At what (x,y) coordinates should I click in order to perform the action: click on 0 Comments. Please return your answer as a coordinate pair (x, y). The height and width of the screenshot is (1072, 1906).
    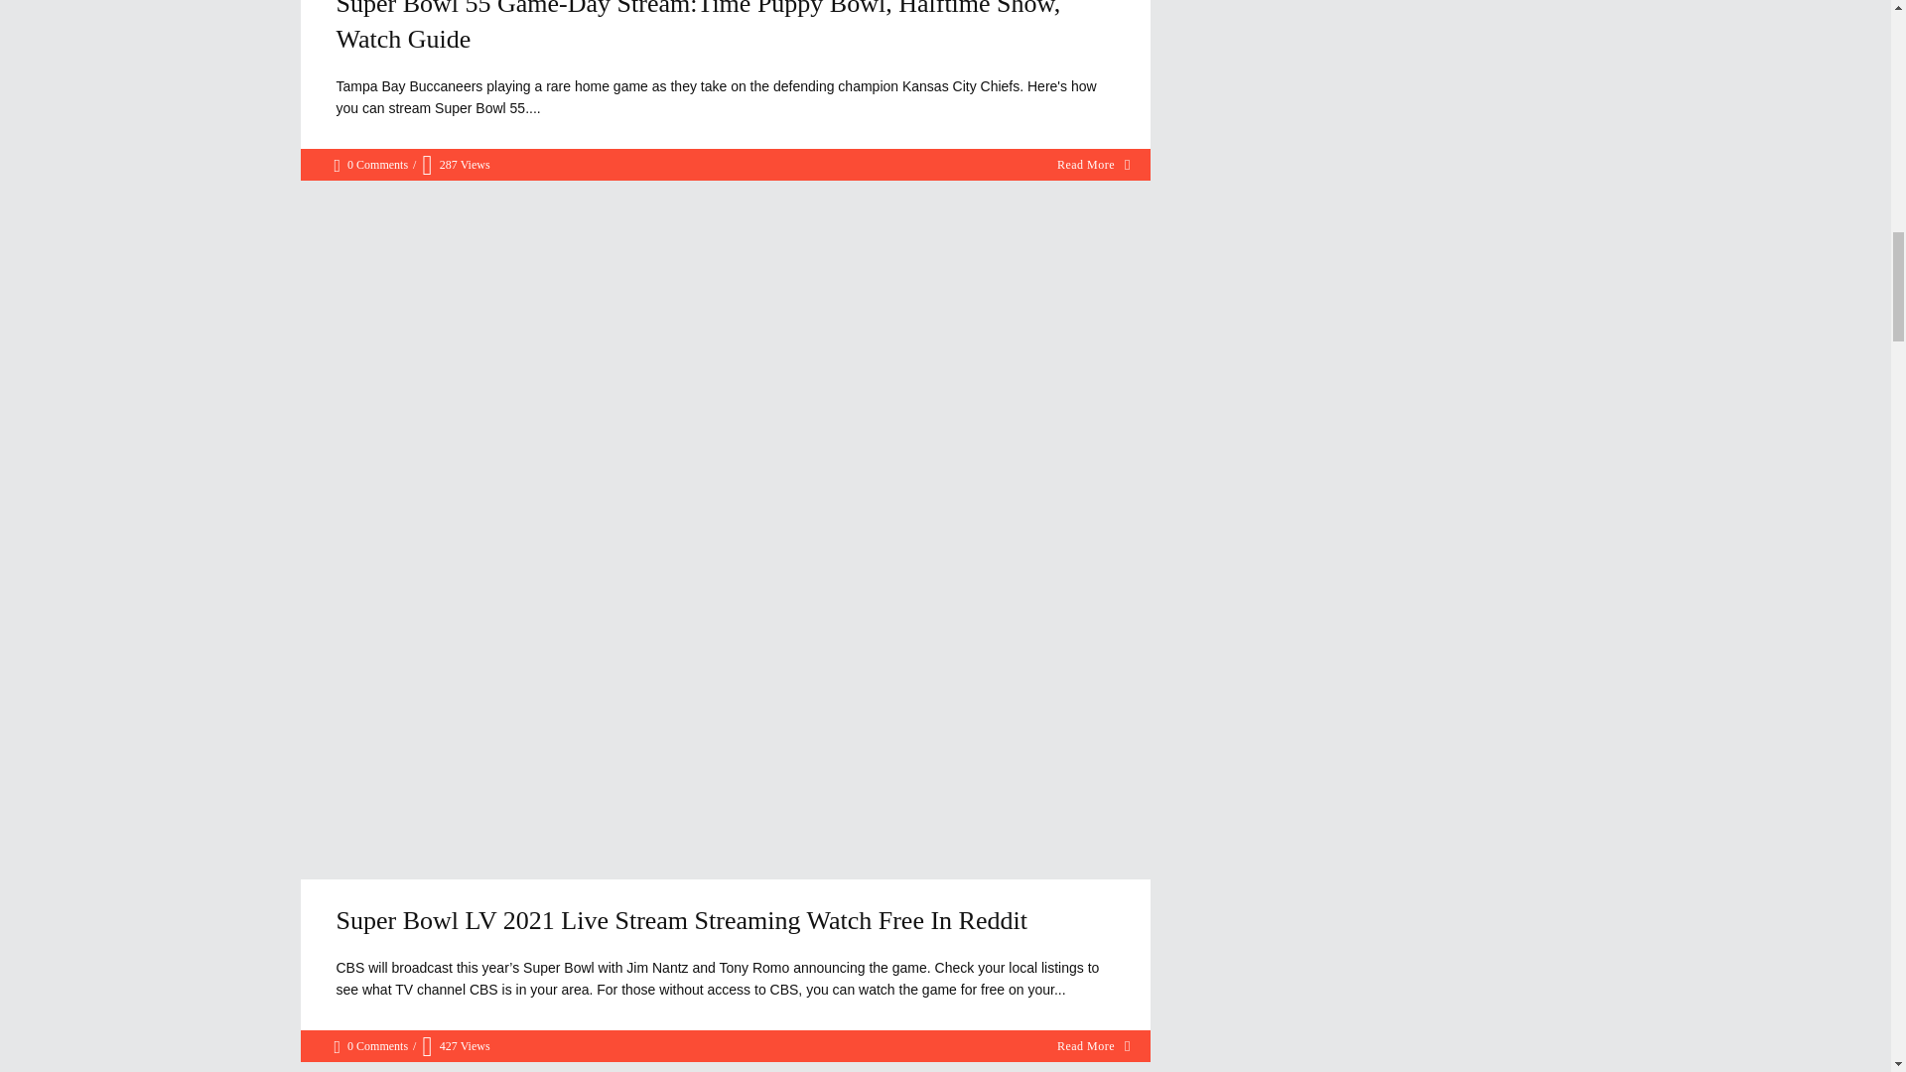
    Looking at the image, I should click on (370, 1046).